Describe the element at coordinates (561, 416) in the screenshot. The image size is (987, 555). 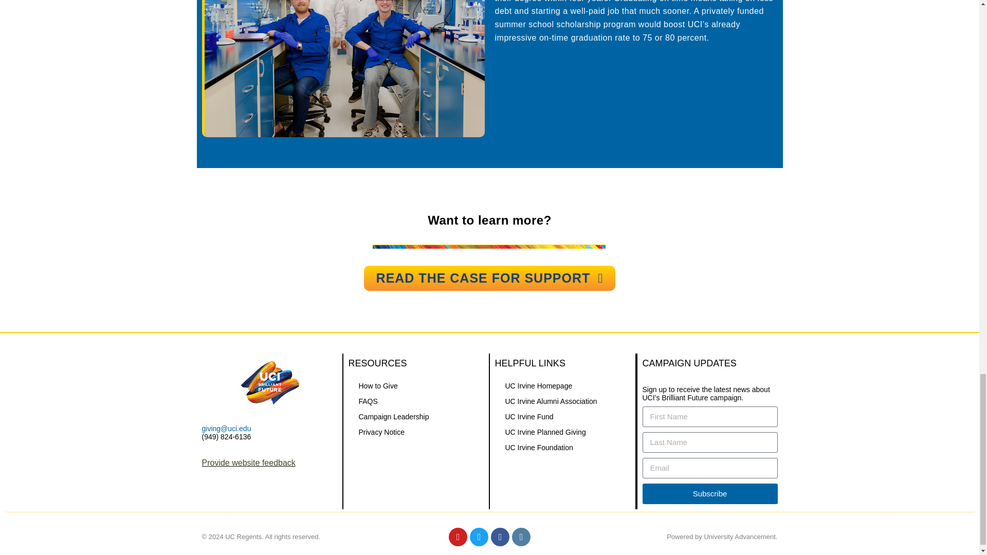
I see `UC Irvine Fund` at that location.